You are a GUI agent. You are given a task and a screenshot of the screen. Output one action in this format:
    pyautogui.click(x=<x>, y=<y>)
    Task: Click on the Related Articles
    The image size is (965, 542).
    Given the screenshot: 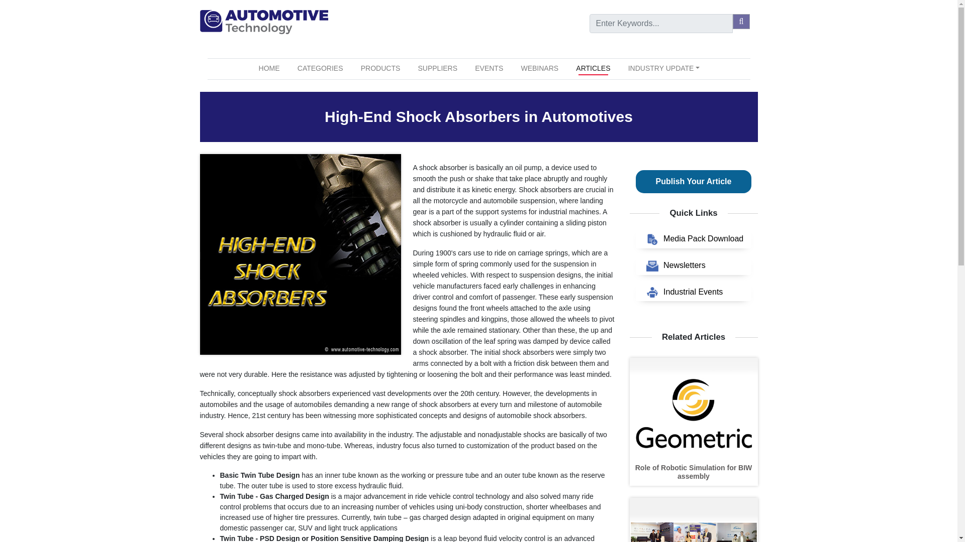 What is the action you would take?
    pyautogui.click(x=694, y=337)
    